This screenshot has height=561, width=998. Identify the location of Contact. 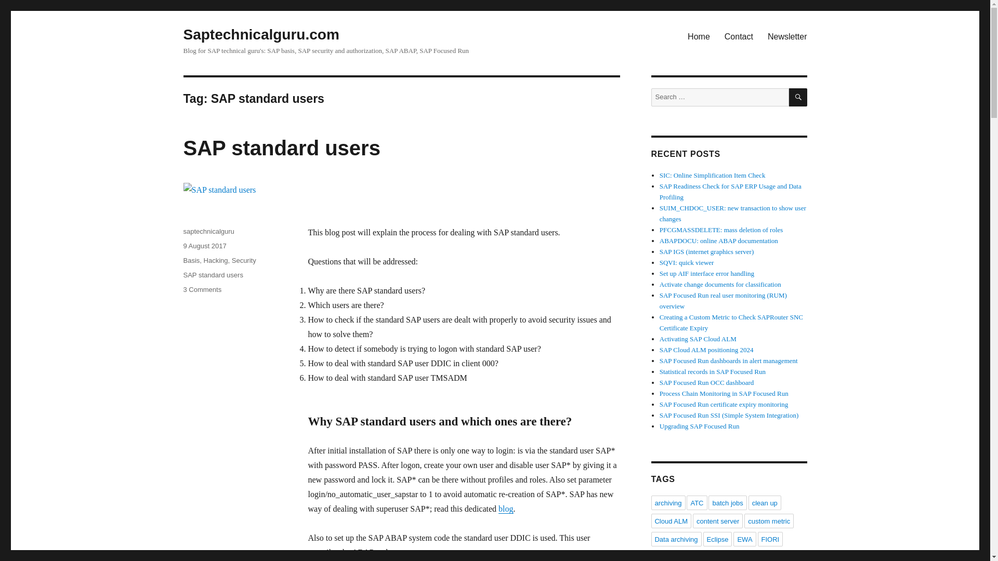
(719, 240).